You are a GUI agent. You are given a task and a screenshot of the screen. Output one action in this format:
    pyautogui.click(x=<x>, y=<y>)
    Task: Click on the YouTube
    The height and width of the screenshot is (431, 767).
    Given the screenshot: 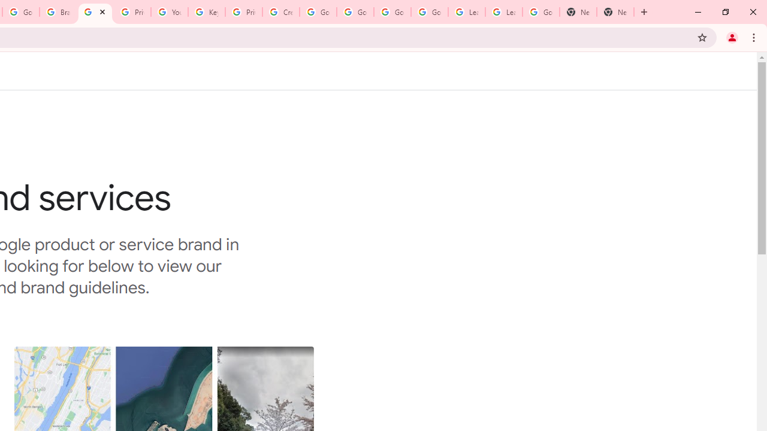 What is the action you would take?
    pyautogui.click(x=169, y=12)
    